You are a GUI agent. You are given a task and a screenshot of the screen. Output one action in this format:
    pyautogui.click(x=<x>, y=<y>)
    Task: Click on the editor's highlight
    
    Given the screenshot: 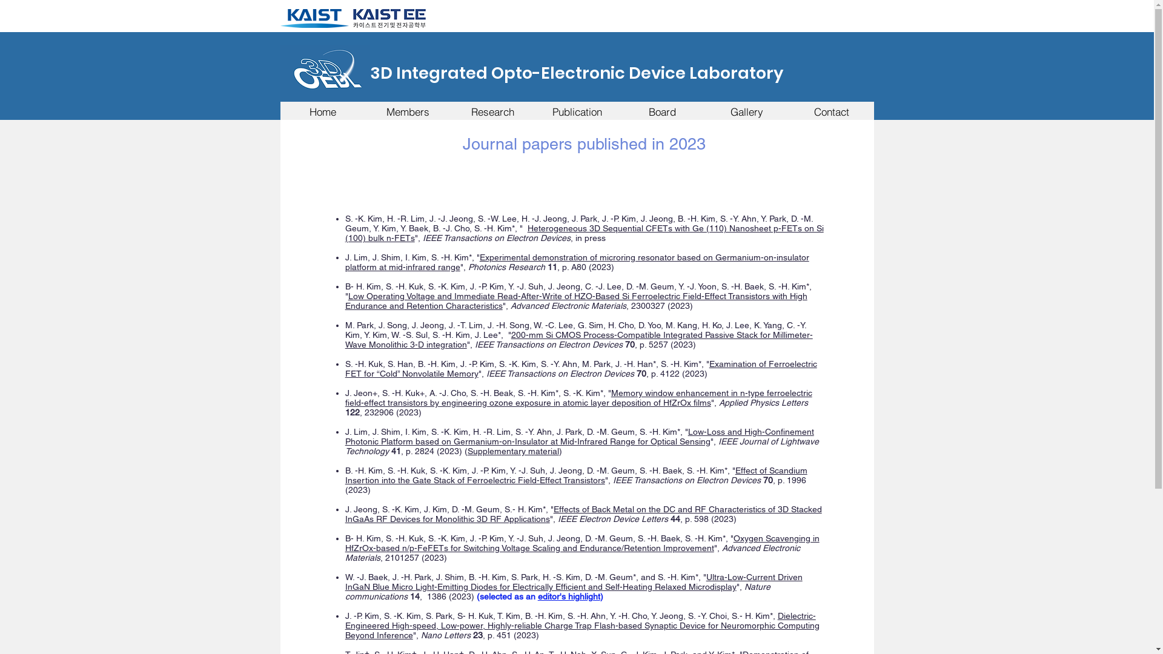 What is the action you would take?
    pyautogui.click(x=569, y=596)
    